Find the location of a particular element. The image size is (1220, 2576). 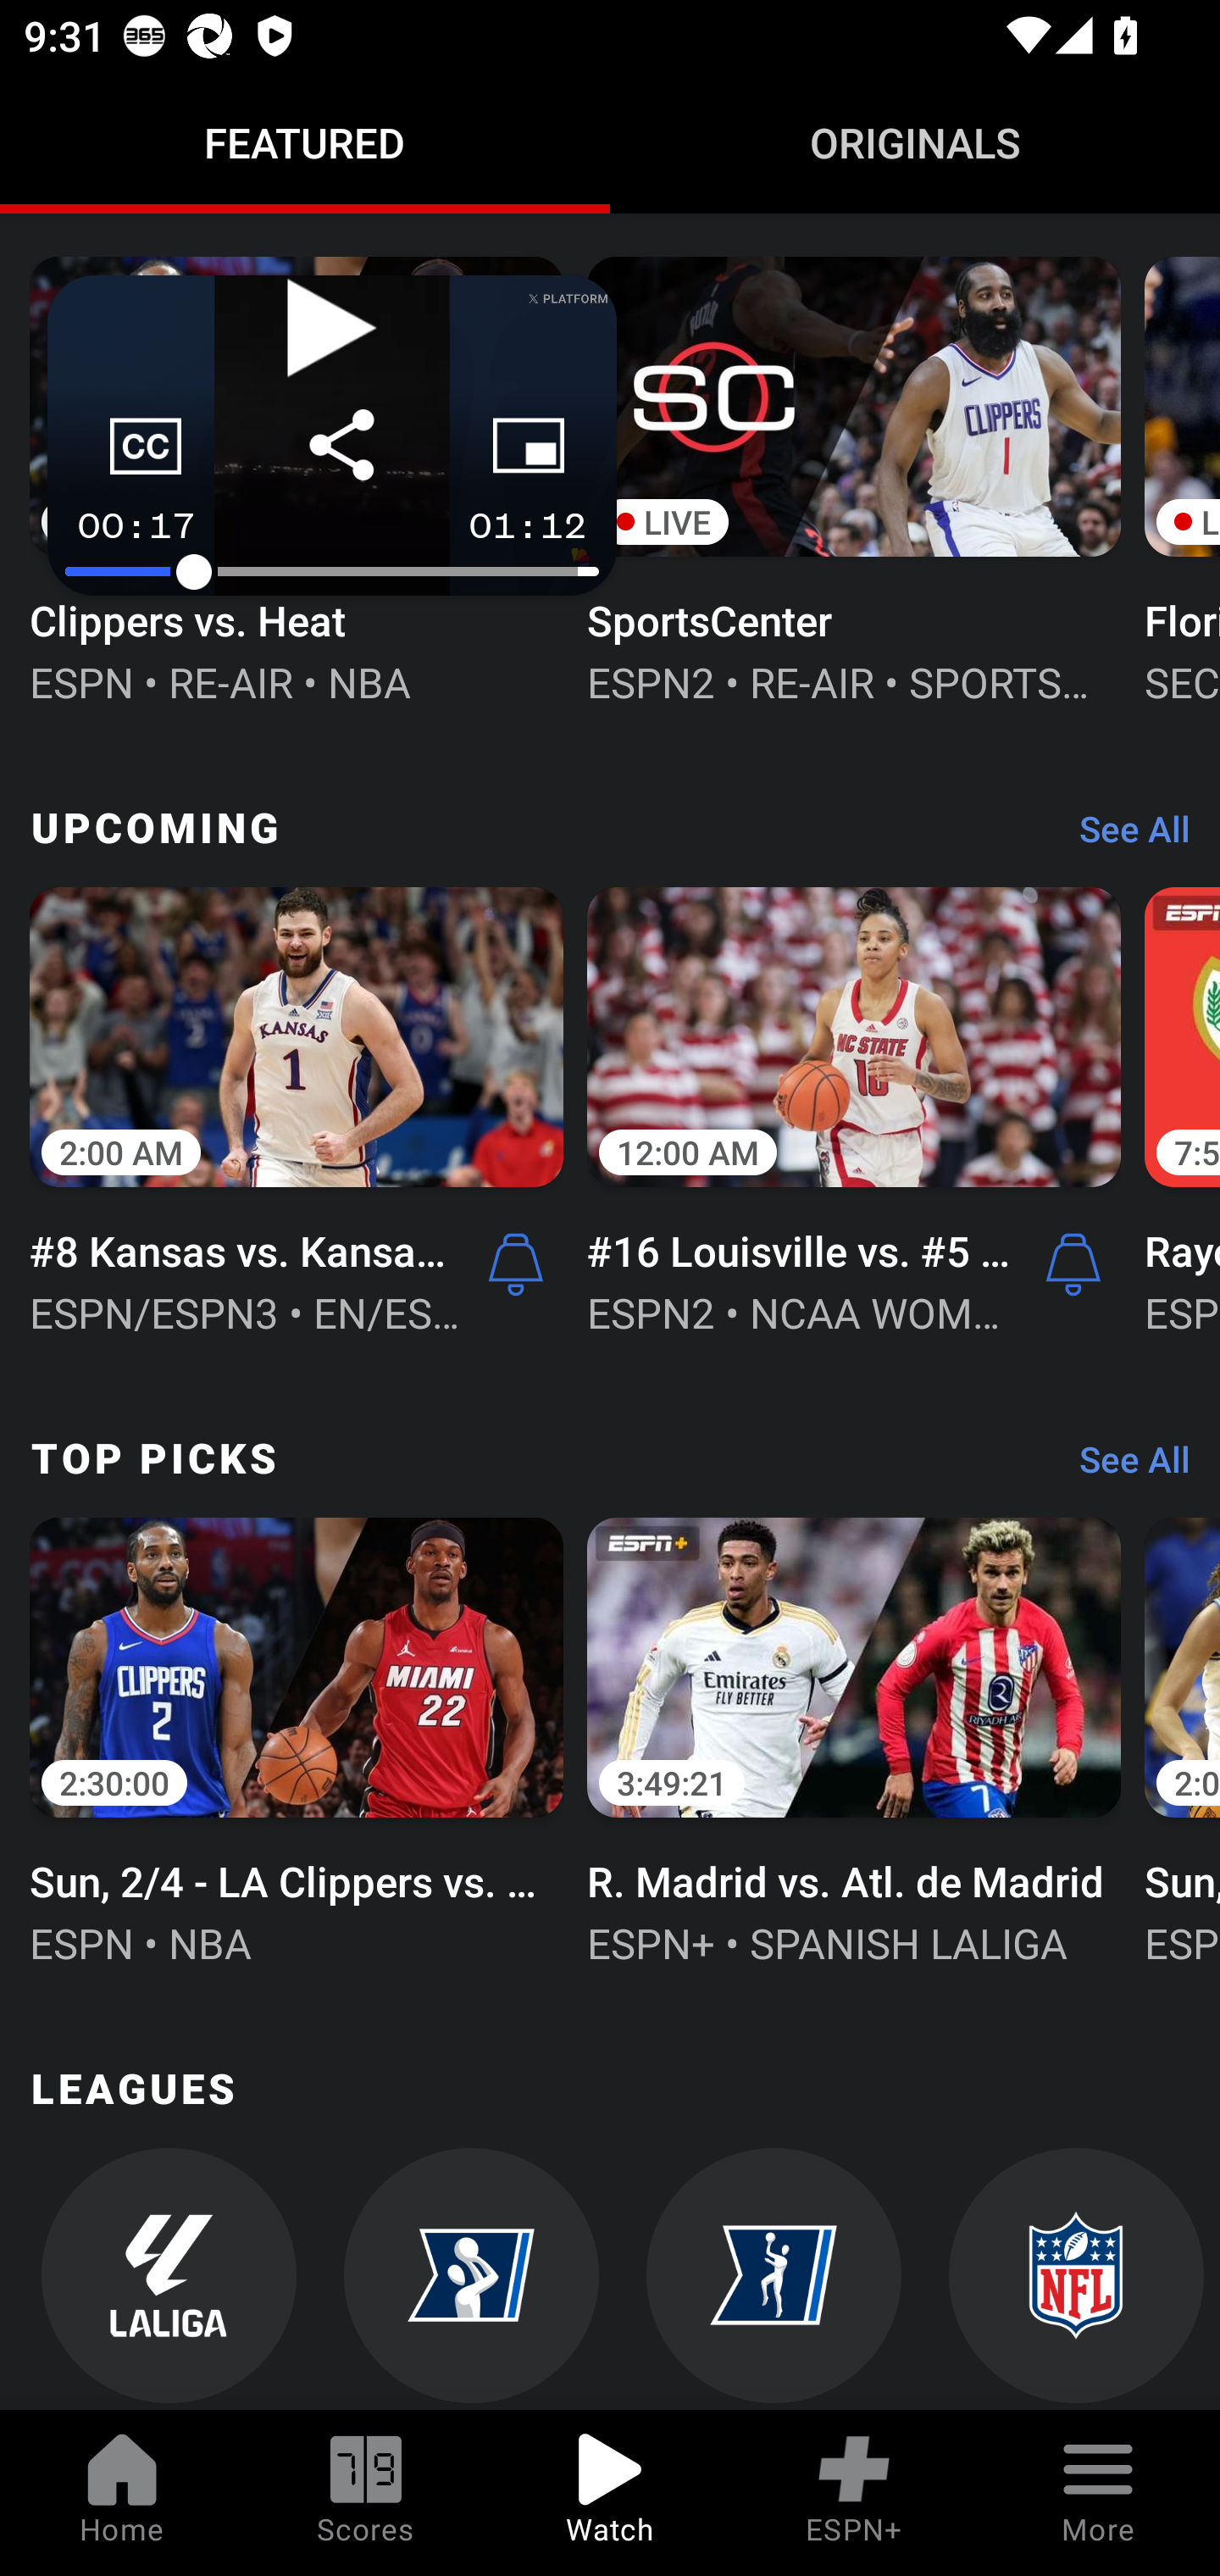

NCAA Women's Basketball is located at coordinates (774, 2279).